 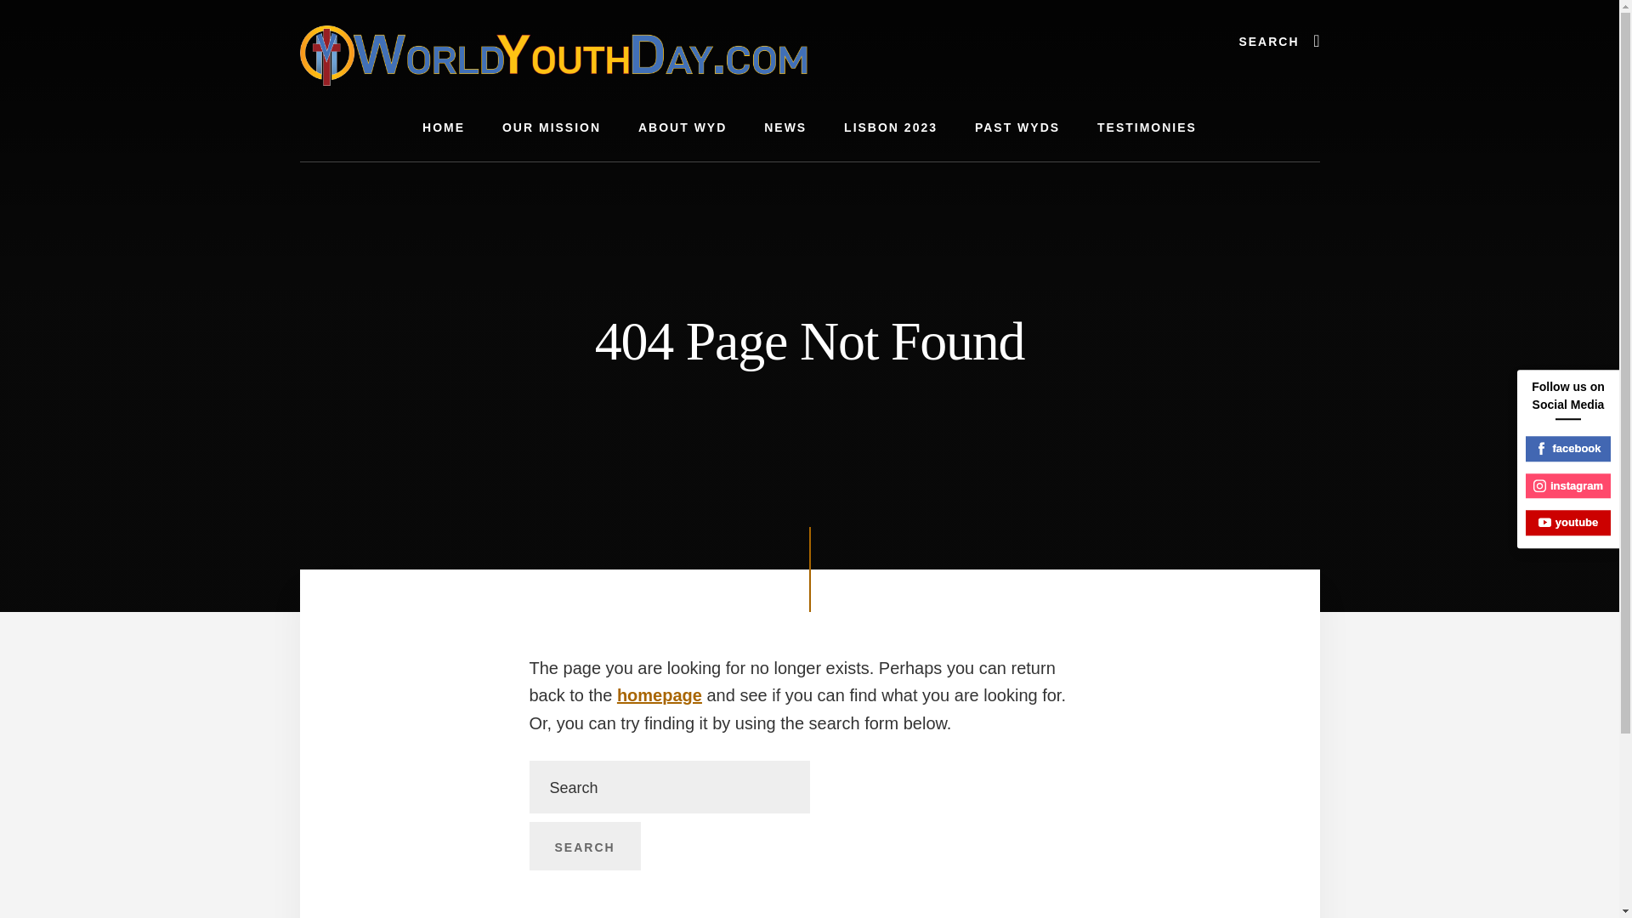 What do you see at coordinates (443, 127) in the screenshot?
I see `HOME` at bounding box center [443, 127].